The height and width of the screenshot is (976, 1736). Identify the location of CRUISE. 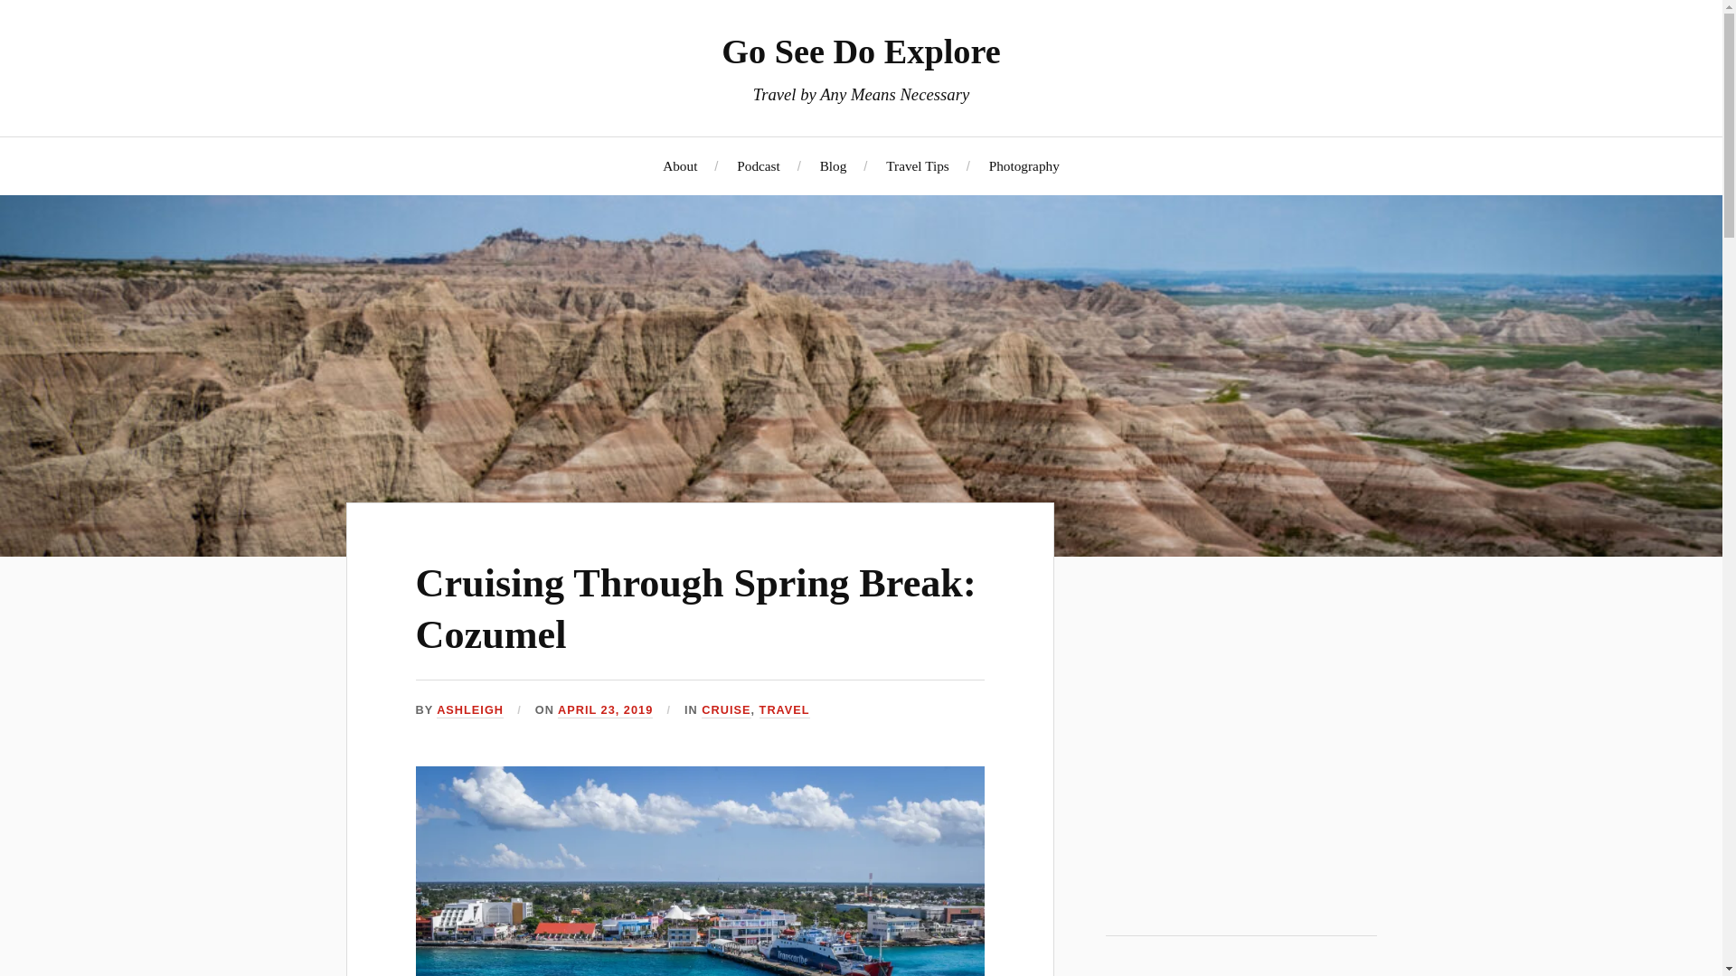
(725, 710).